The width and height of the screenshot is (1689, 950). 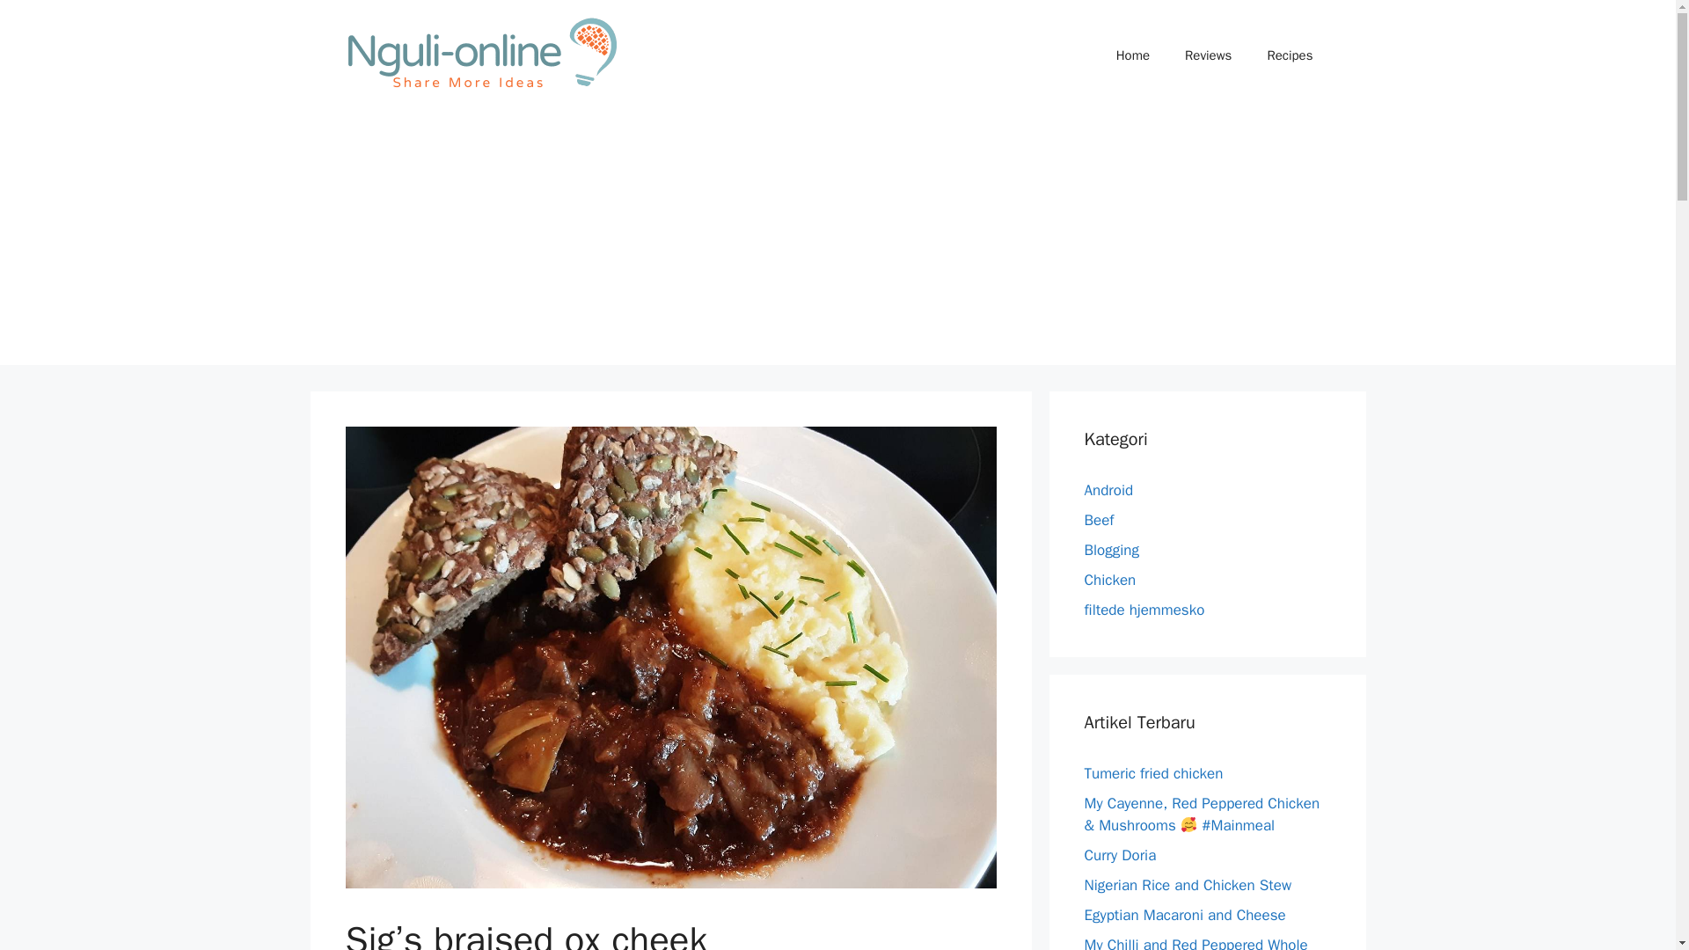 What do you see at coordinates (1133, 55) in the screenshot?
I see `Home` at bounding box center [1133, 55].